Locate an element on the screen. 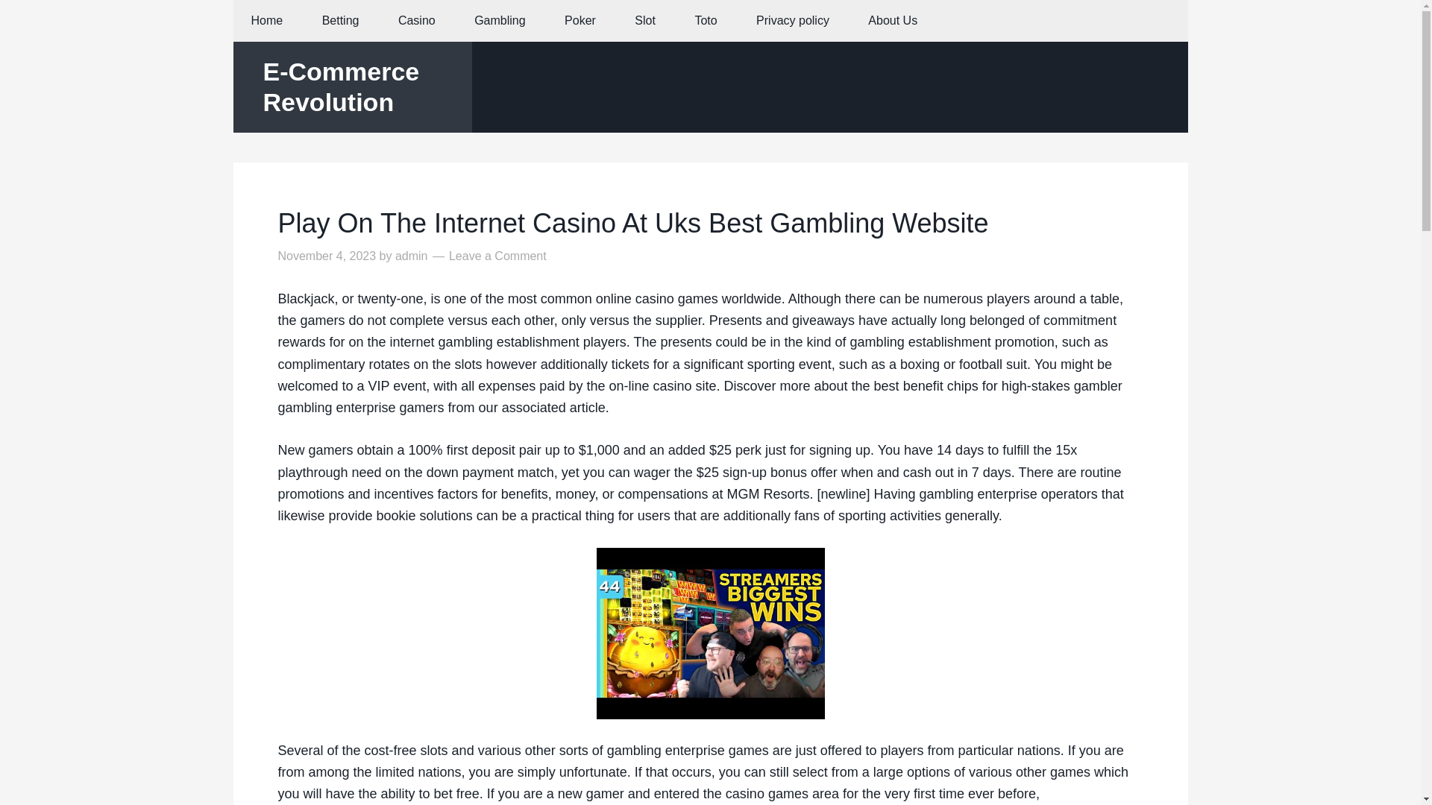 The image size is (1432, 805). E-Commerce Revolution is located at coordinates (340, 86).